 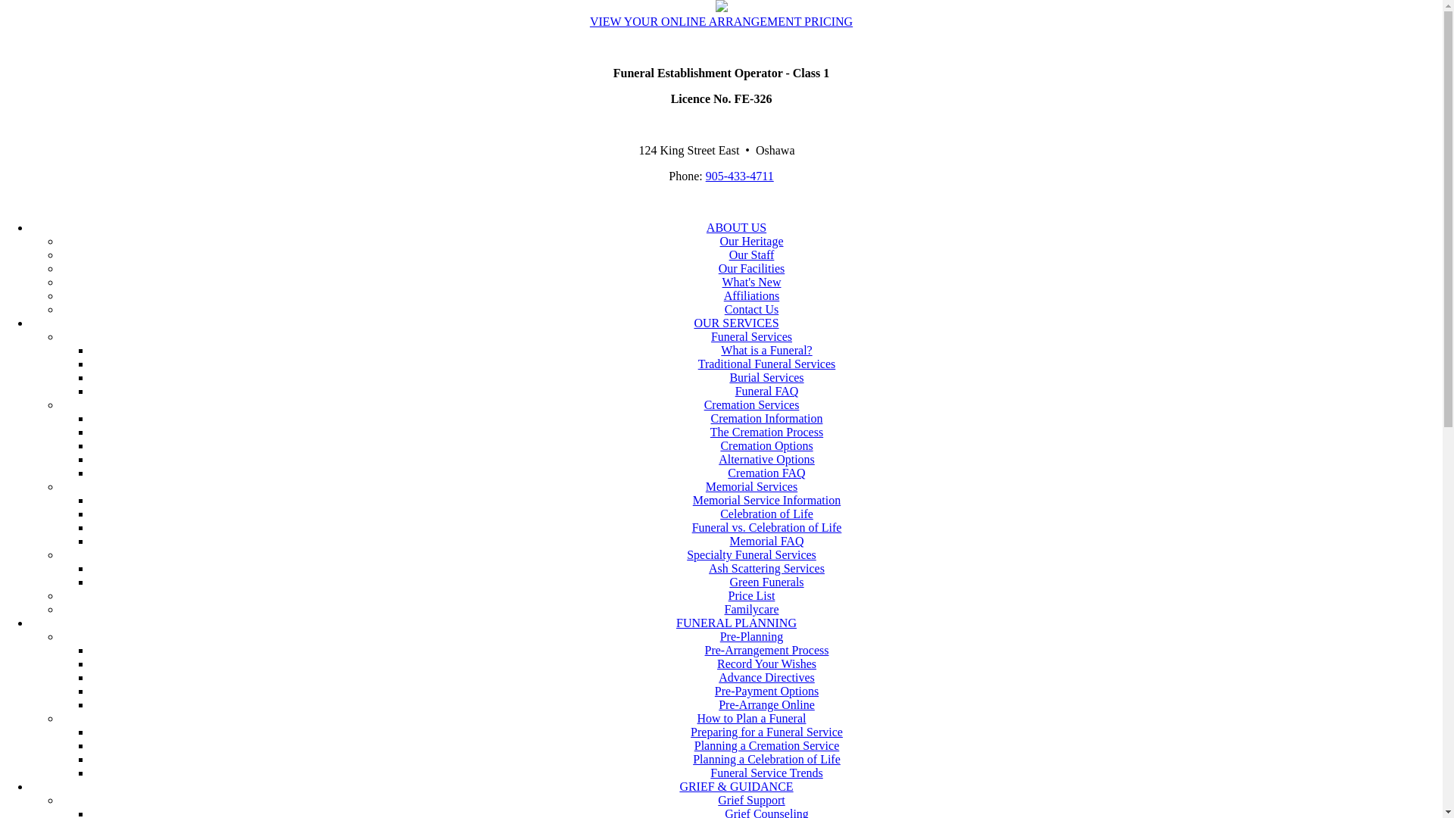 I want to click on Cremation FAQ, so click(x=766, y=473).